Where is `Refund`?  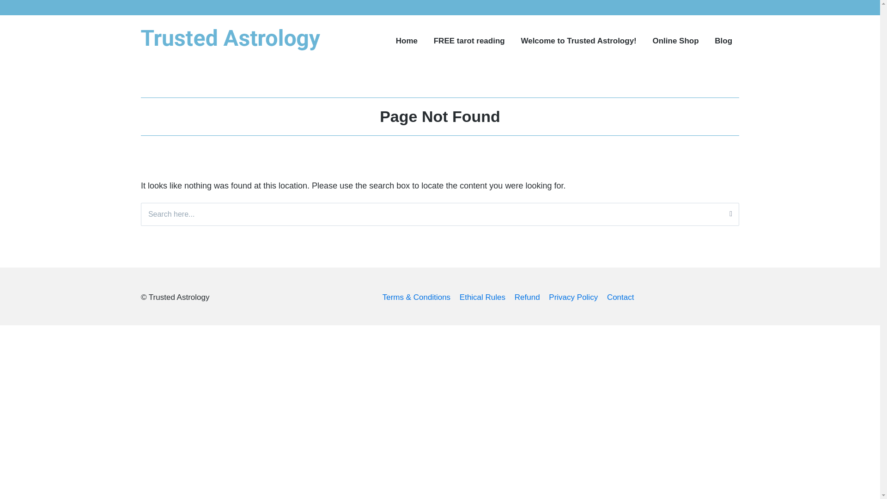
Refund is located at coordinates (527, 297).